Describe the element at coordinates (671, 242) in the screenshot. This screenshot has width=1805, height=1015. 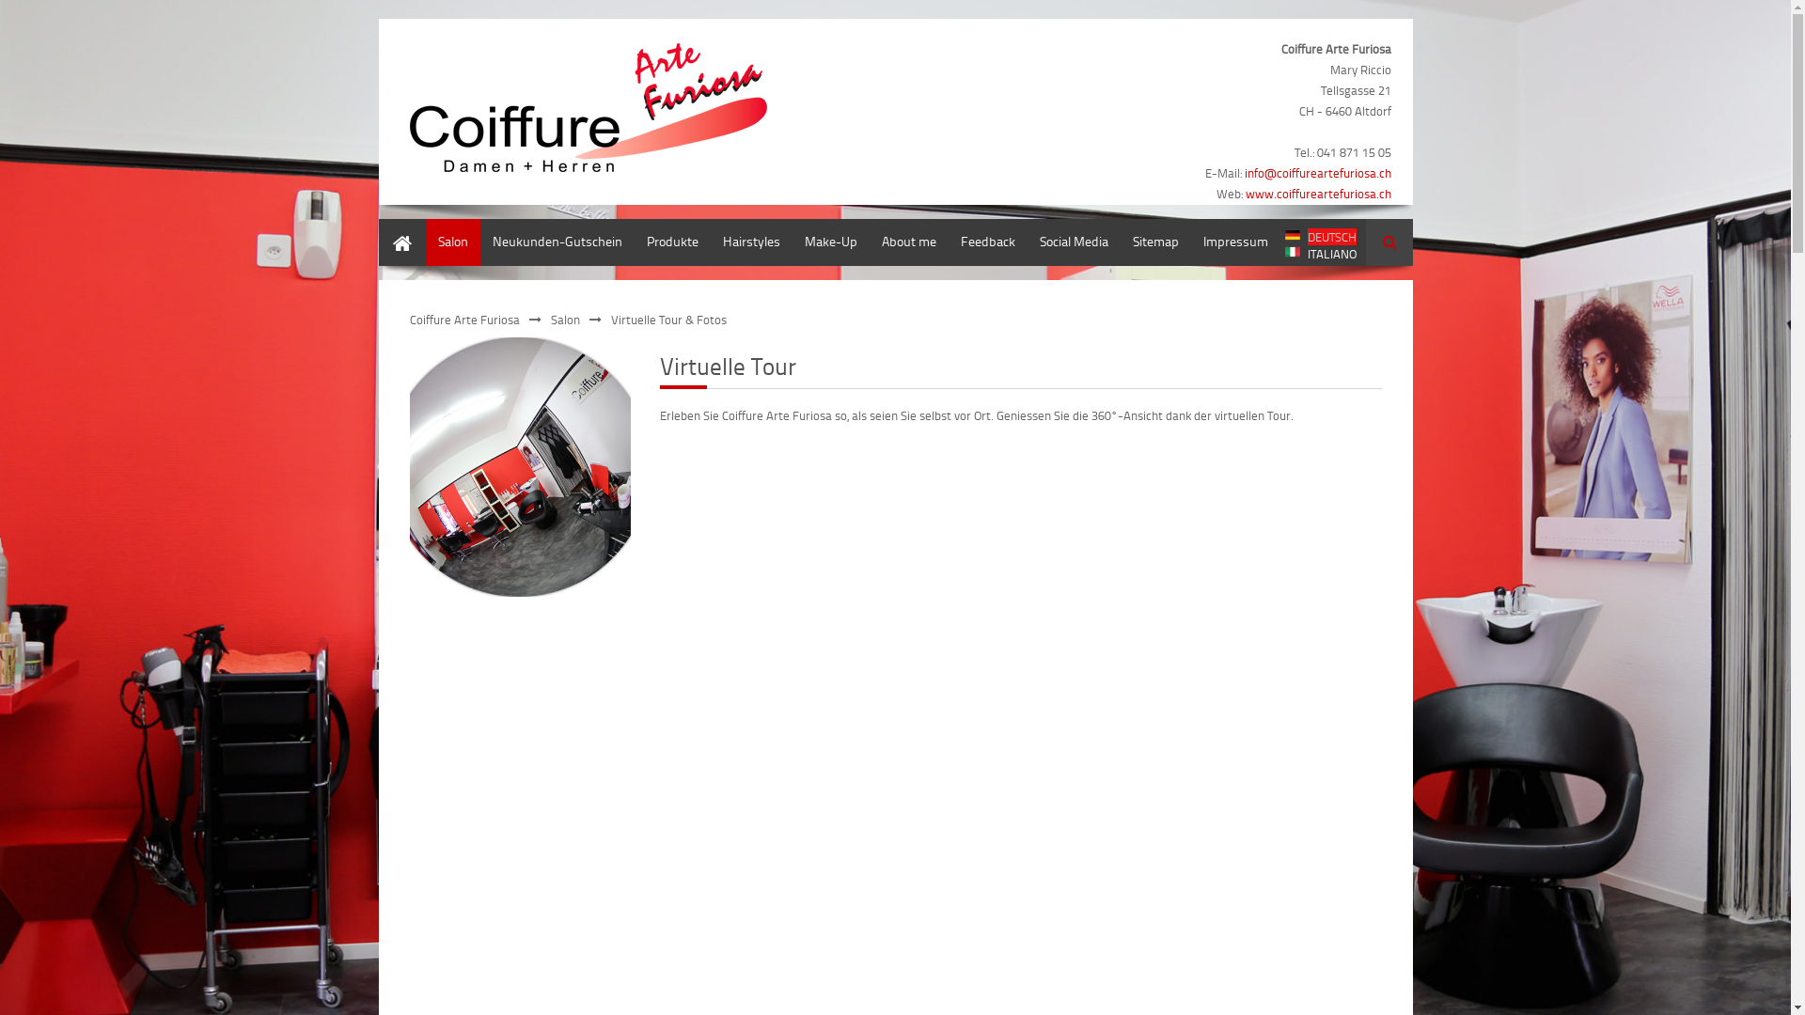
I see `Produkte` at that location.